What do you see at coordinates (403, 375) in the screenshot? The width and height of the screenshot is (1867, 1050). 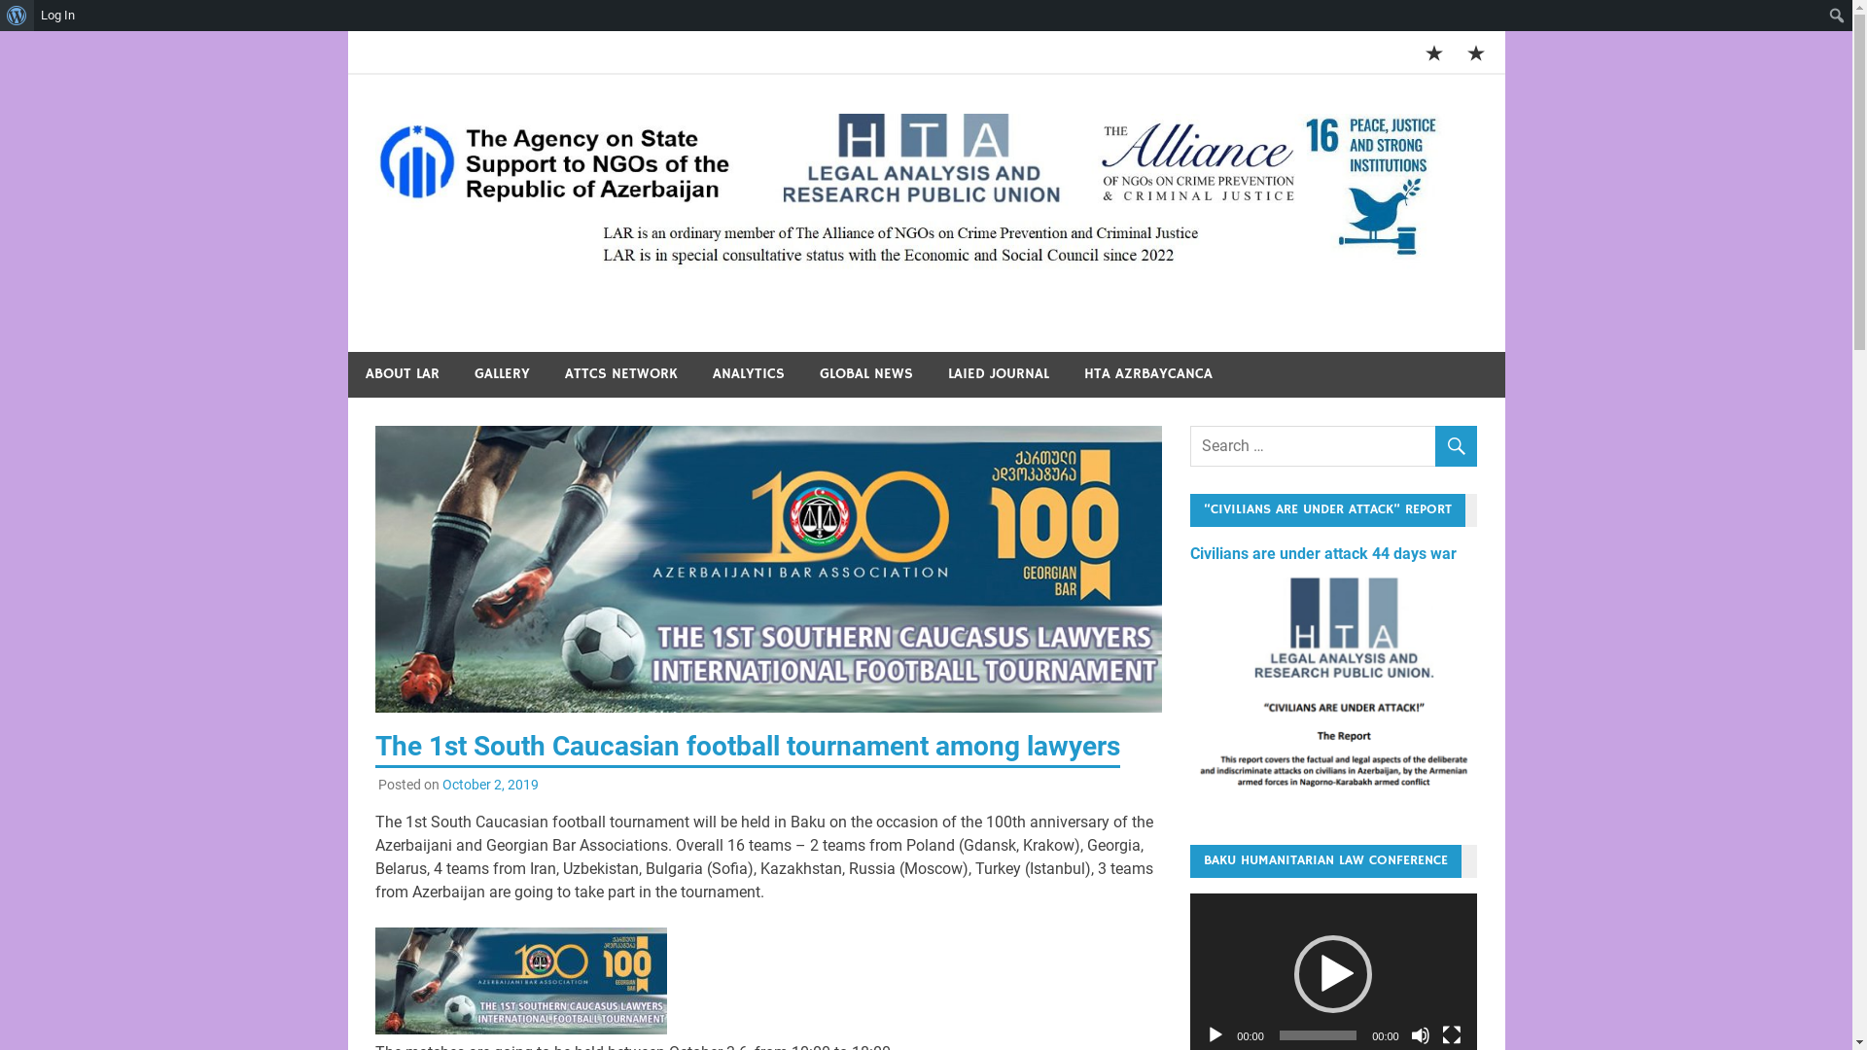 I see `ABOUT LAR` at bounding box center [403, 375].